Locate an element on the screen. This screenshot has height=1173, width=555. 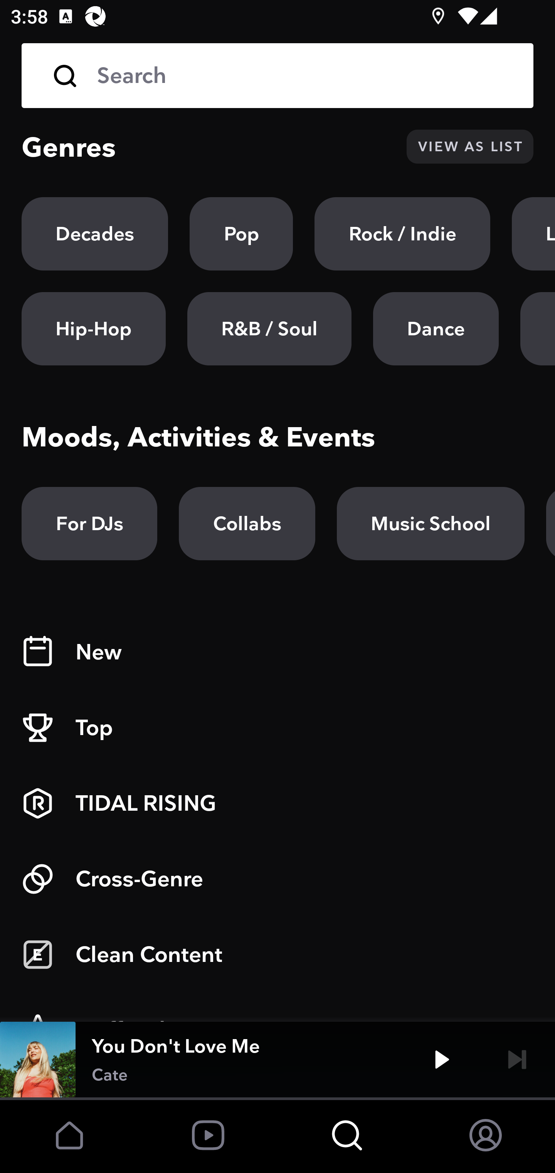
Pop is located at coordinates (241, 234).